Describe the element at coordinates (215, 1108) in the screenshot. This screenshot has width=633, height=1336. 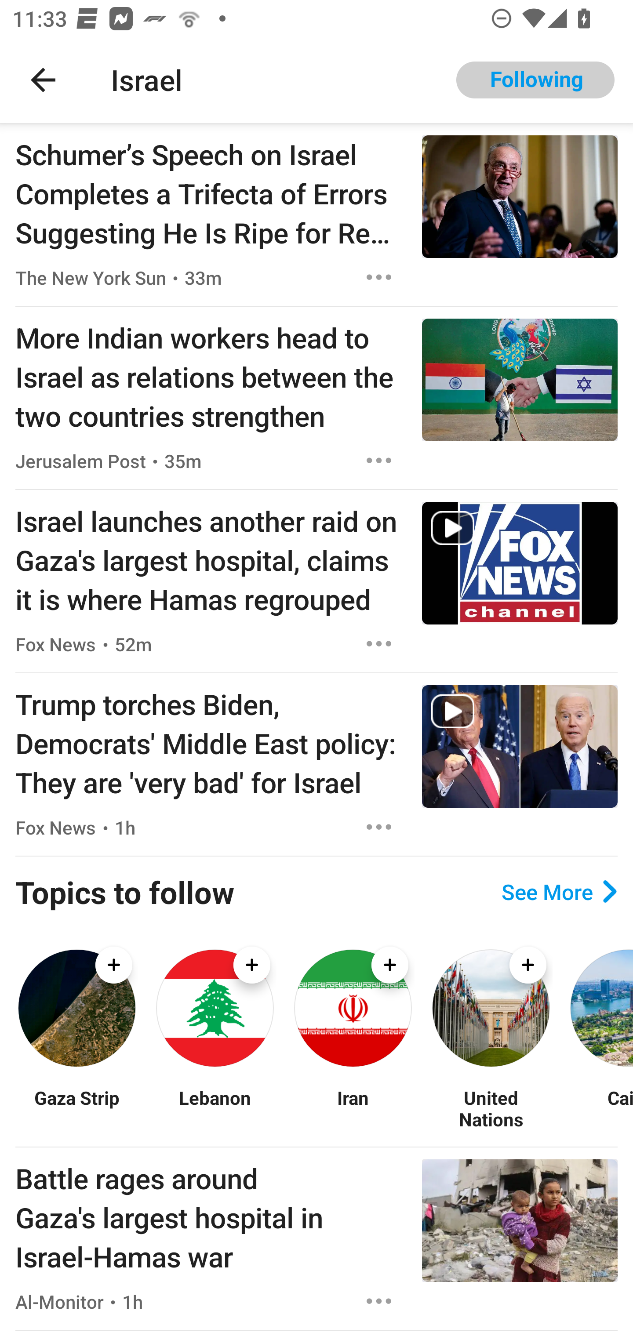
I see `Lebanon` at that location.